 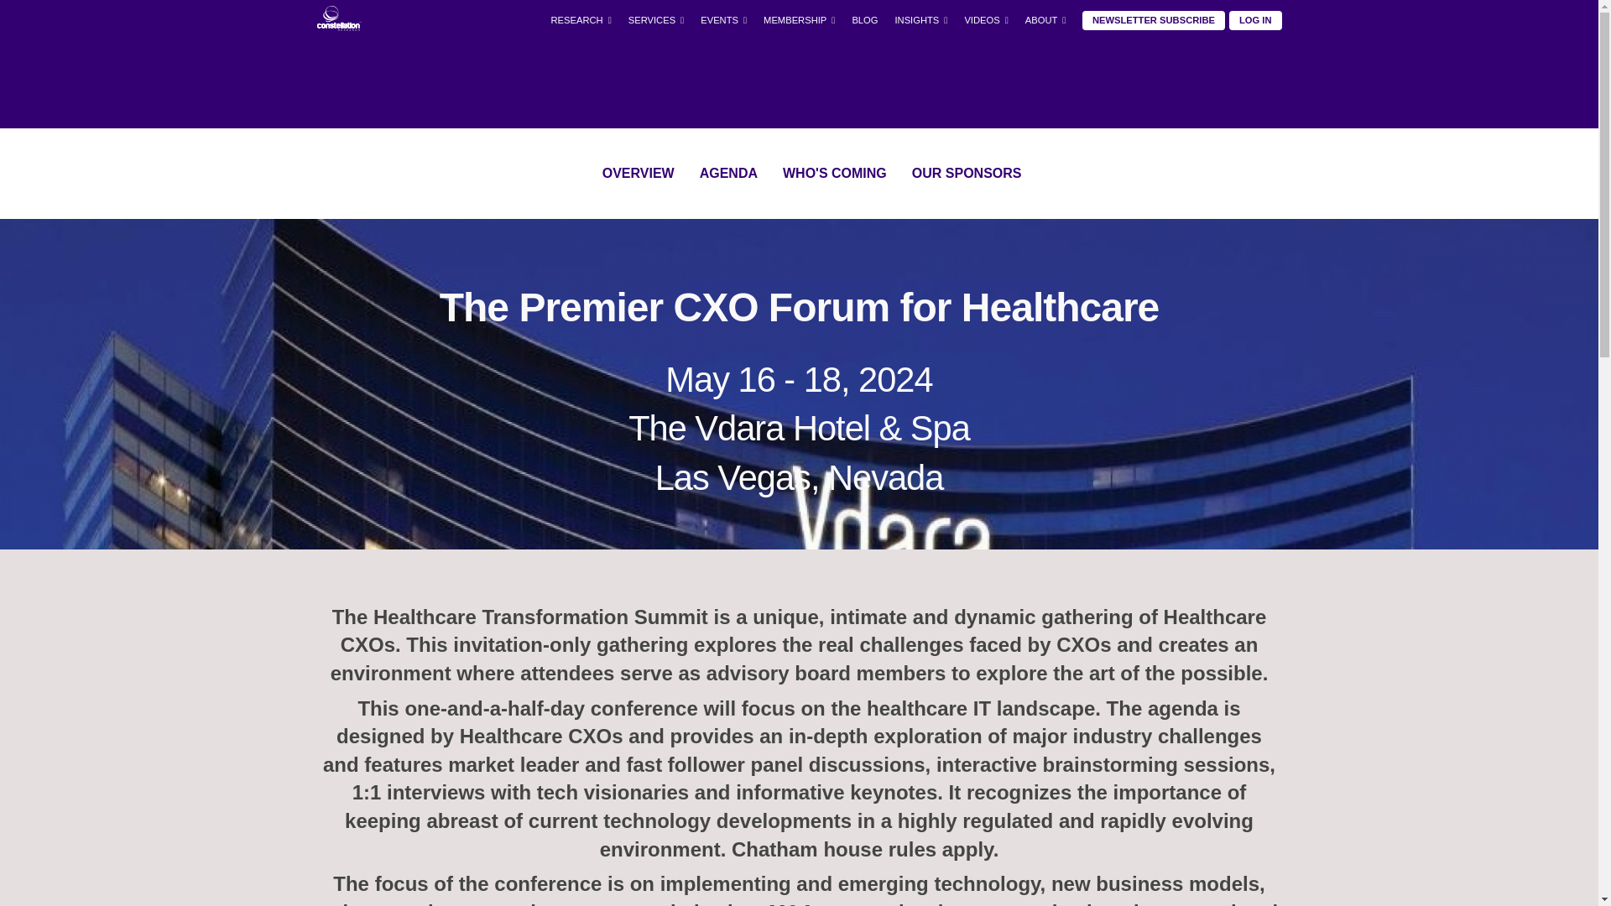 What do you see at coordinates (580, 52) in the screenshot?
I see `Constellation research library` at bounding box center [580, 52].